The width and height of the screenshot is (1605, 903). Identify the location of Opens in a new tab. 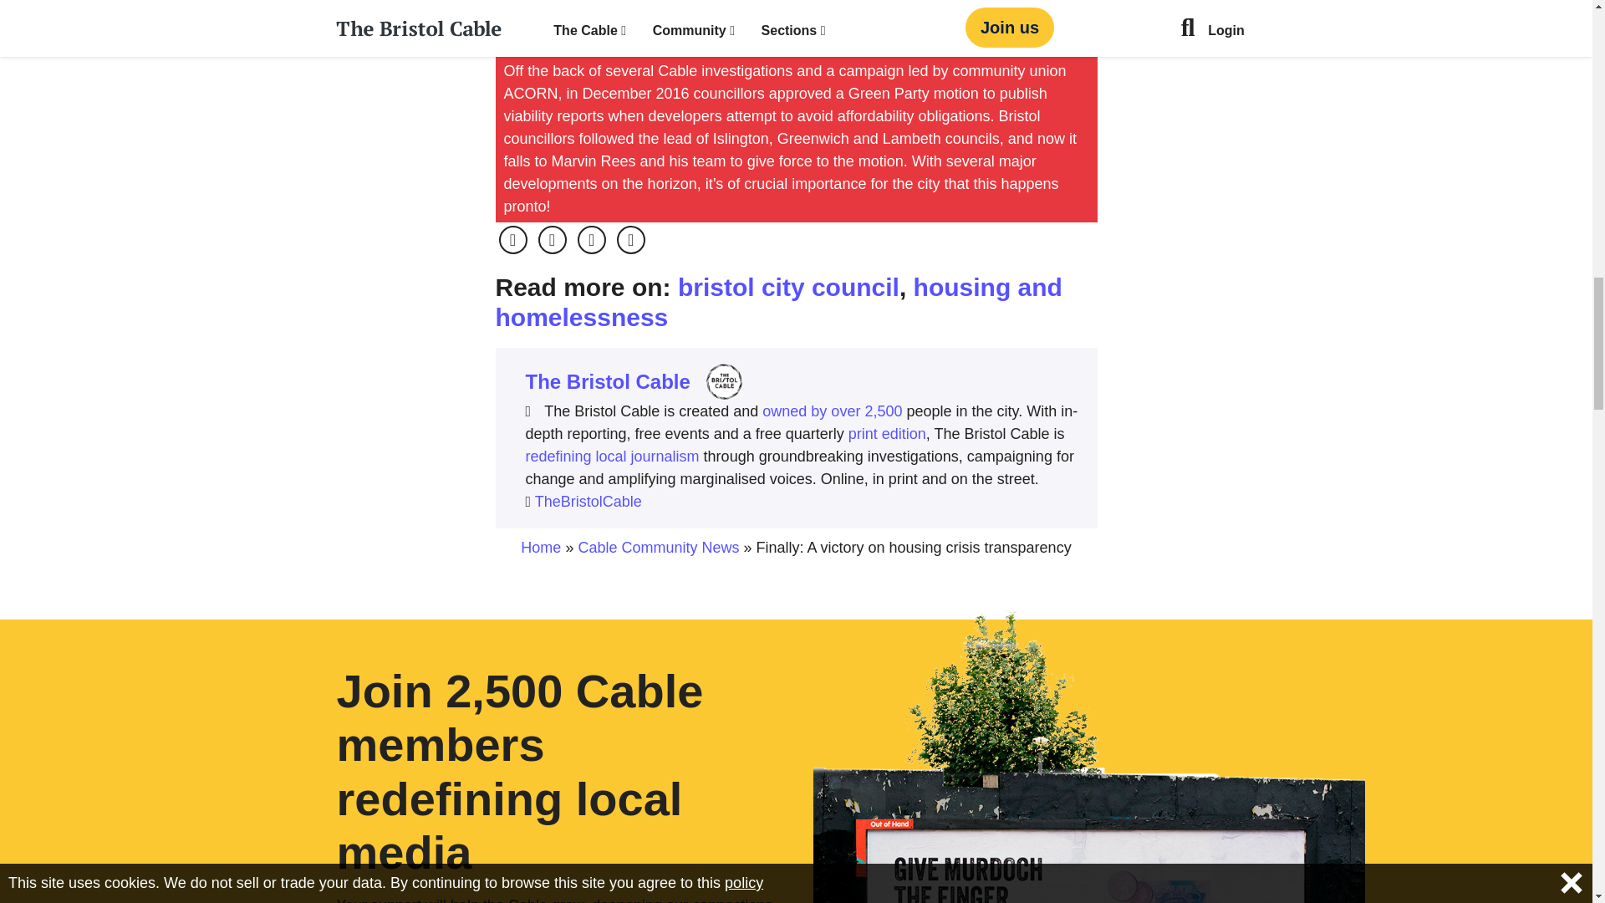
(512, 239).